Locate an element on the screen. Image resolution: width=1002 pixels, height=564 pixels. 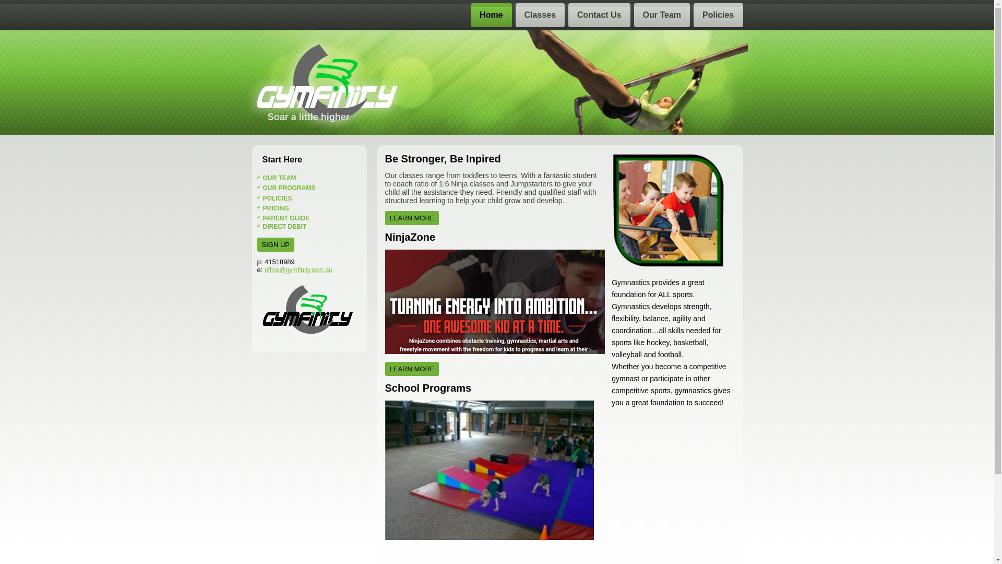
Policies is located at coordinates (718, 15).